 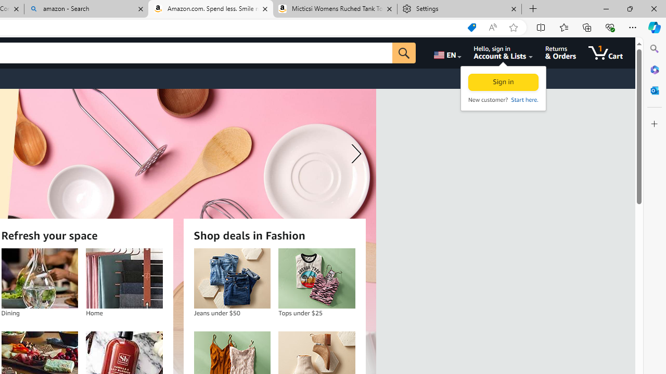 What do you see at coordinates (503, 82) in the screenshot?
I see `Sign in` at bounding box center [503, 82].